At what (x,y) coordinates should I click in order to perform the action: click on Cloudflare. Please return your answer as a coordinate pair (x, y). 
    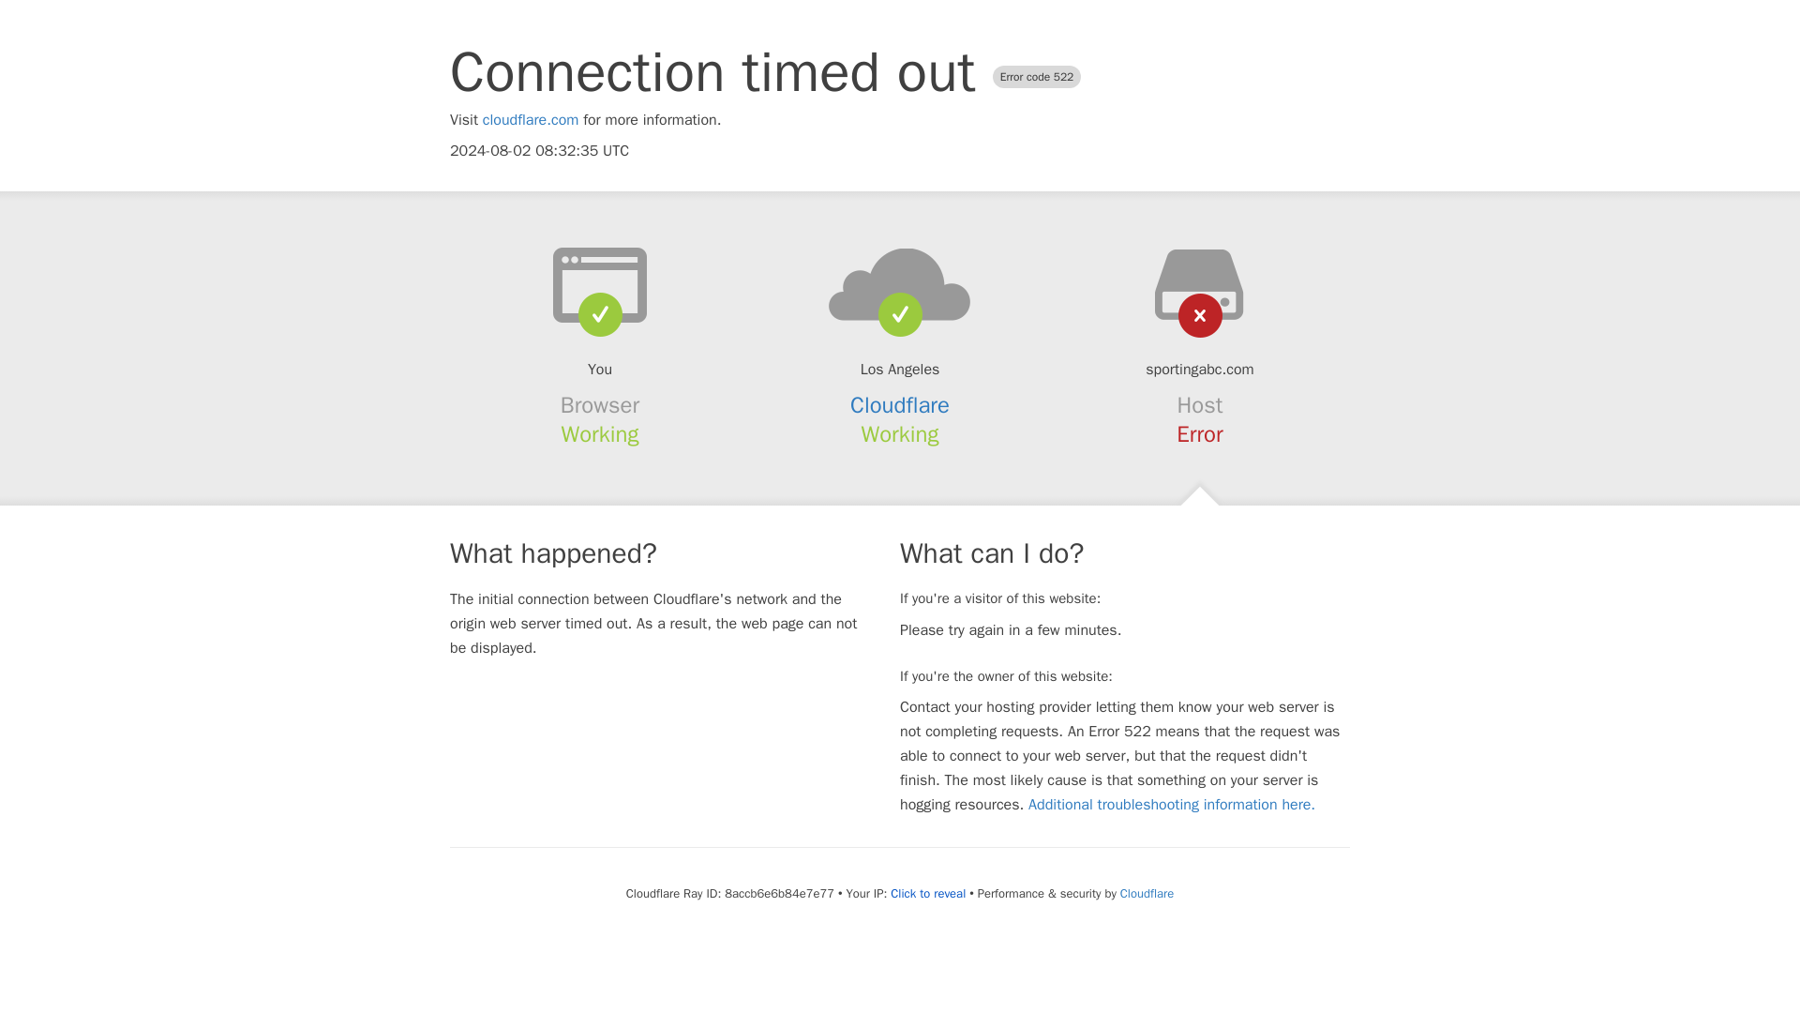
    Looking at the image, I should click on (900, 405).